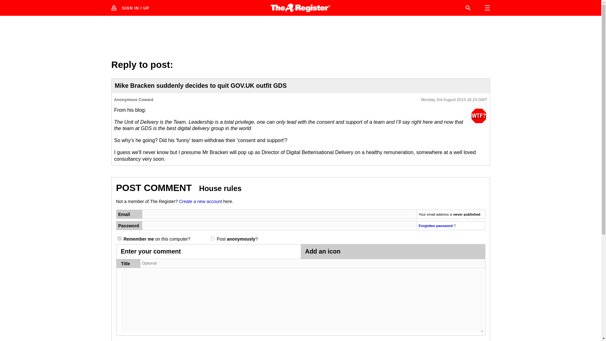  I want to click on 1, so click(212, 239).